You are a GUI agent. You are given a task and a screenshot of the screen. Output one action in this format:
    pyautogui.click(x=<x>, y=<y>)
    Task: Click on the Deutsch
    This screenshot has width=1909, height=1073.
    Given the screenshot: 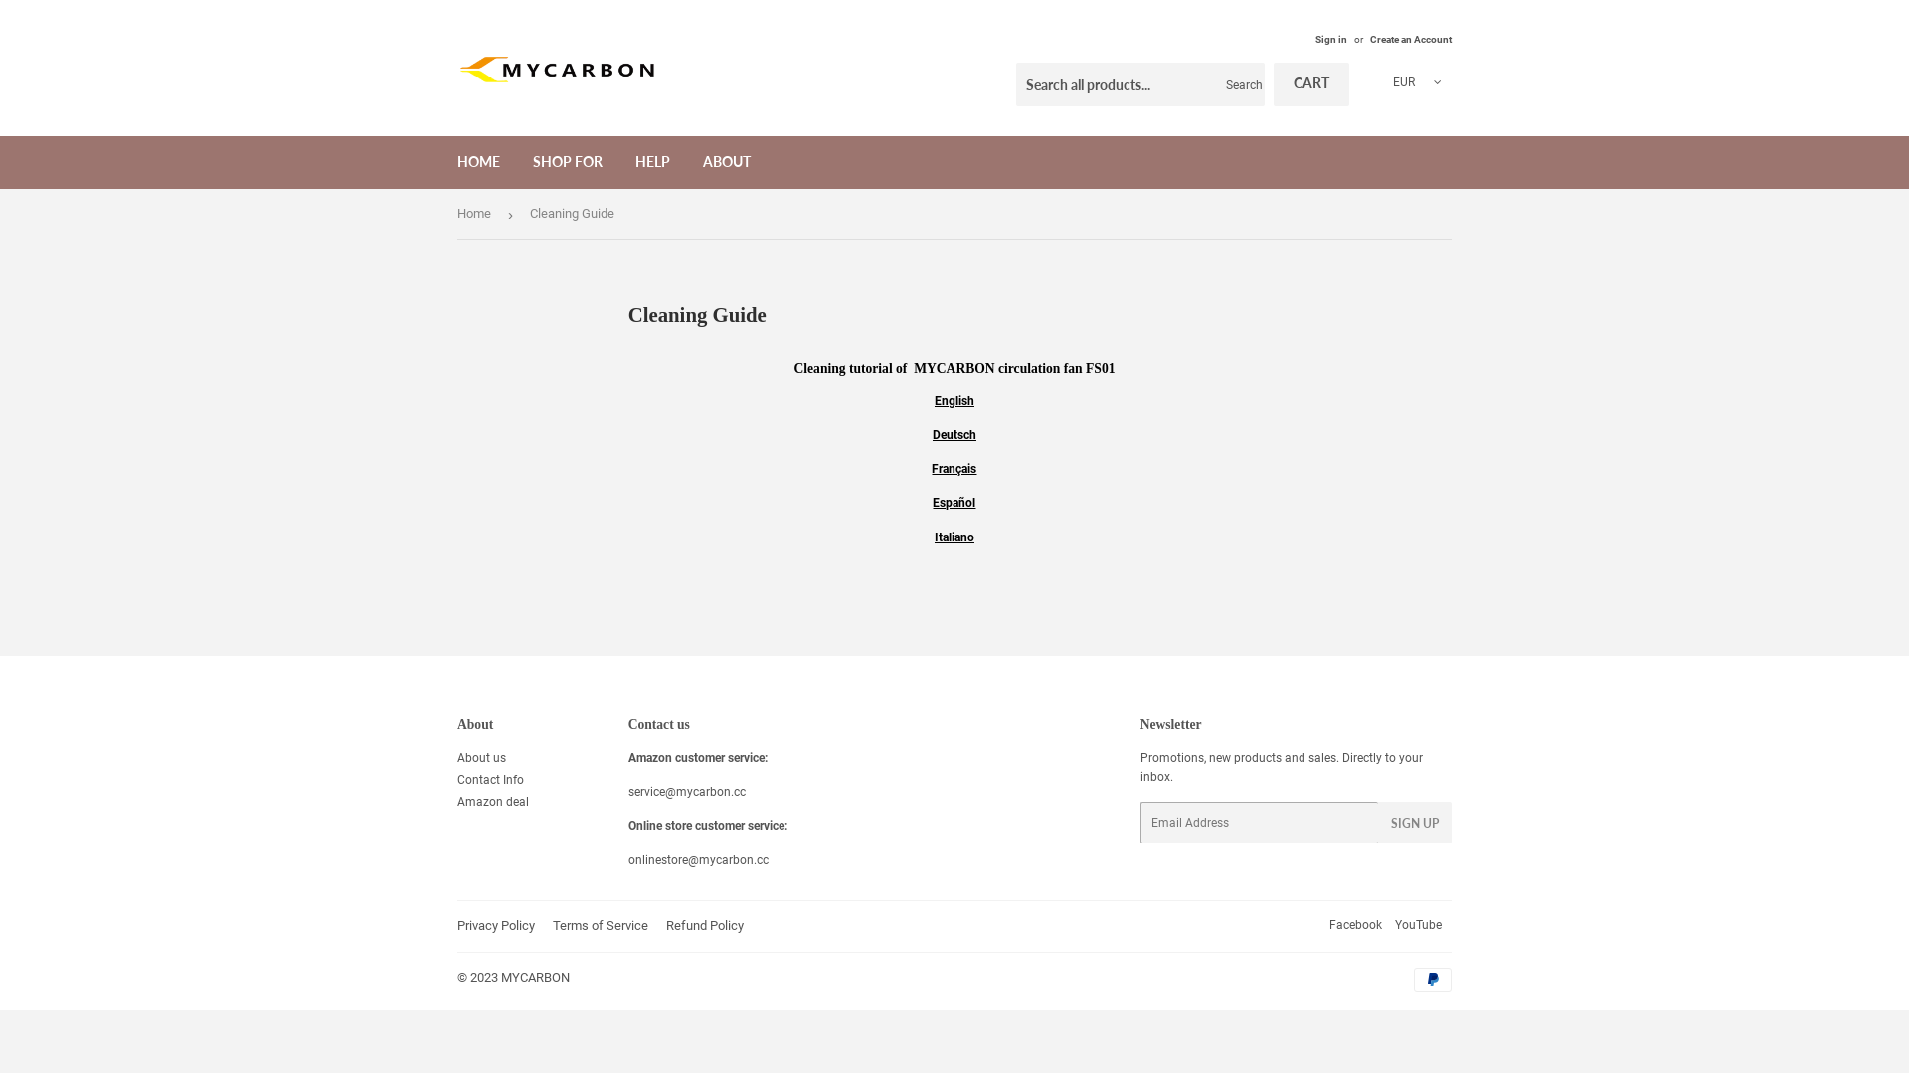 What is the action you would take?
    pyautogui.click(x=954, y=435)
    